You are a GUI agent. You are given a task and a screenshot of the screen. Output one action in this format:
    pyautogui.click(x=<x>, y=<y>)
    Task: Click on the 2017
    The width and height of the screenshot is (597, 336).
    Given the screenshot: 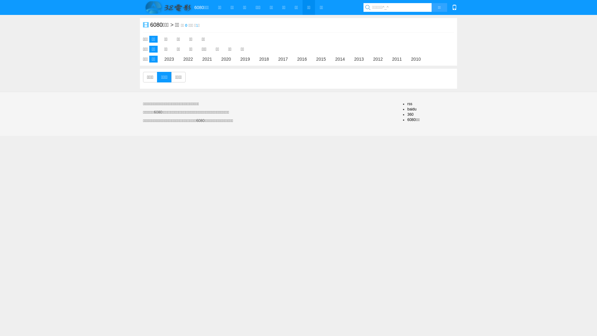 What is the action you would take?
    pyautogui.click(x=283, y=59)
    